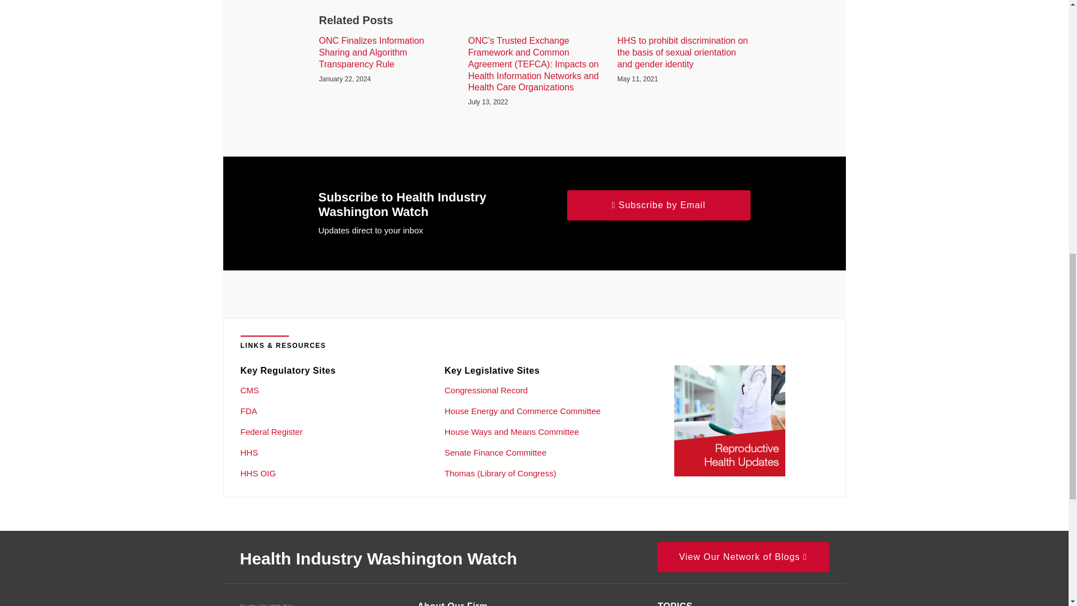 This screenshot has height=606, width=1077. I want to click on FDA, so click(248, 411).